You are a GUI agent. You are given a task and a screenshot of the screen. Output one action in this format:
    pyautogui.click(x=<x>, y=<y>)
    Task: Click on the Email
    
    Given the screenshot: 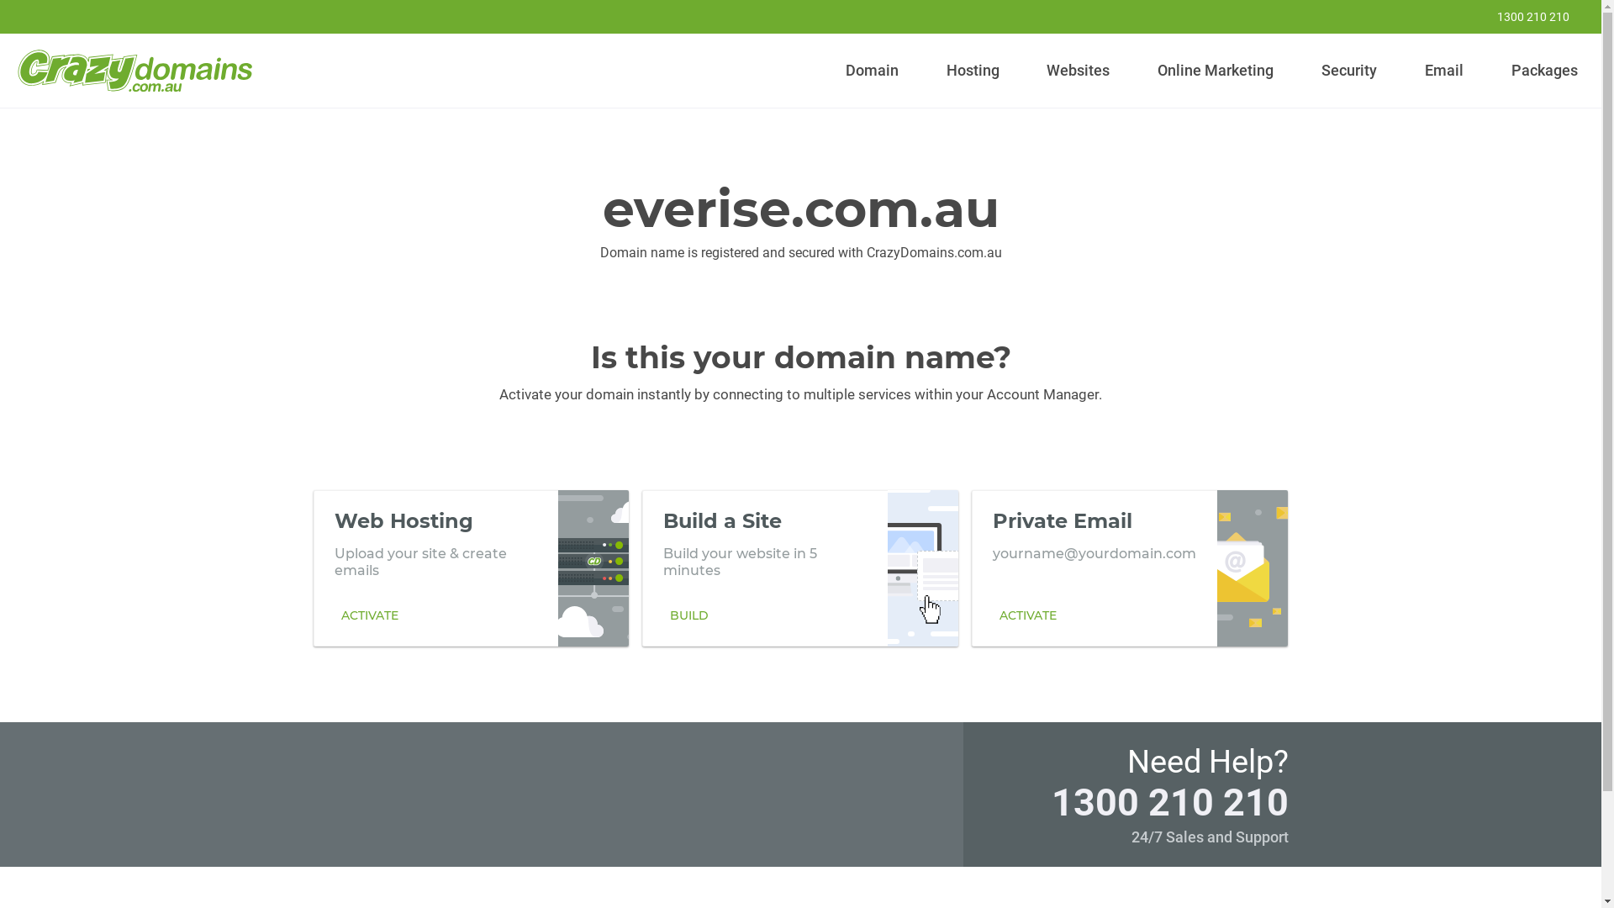 What is the action you would take?
    pyautogui.click(x=1444, y=71)
    